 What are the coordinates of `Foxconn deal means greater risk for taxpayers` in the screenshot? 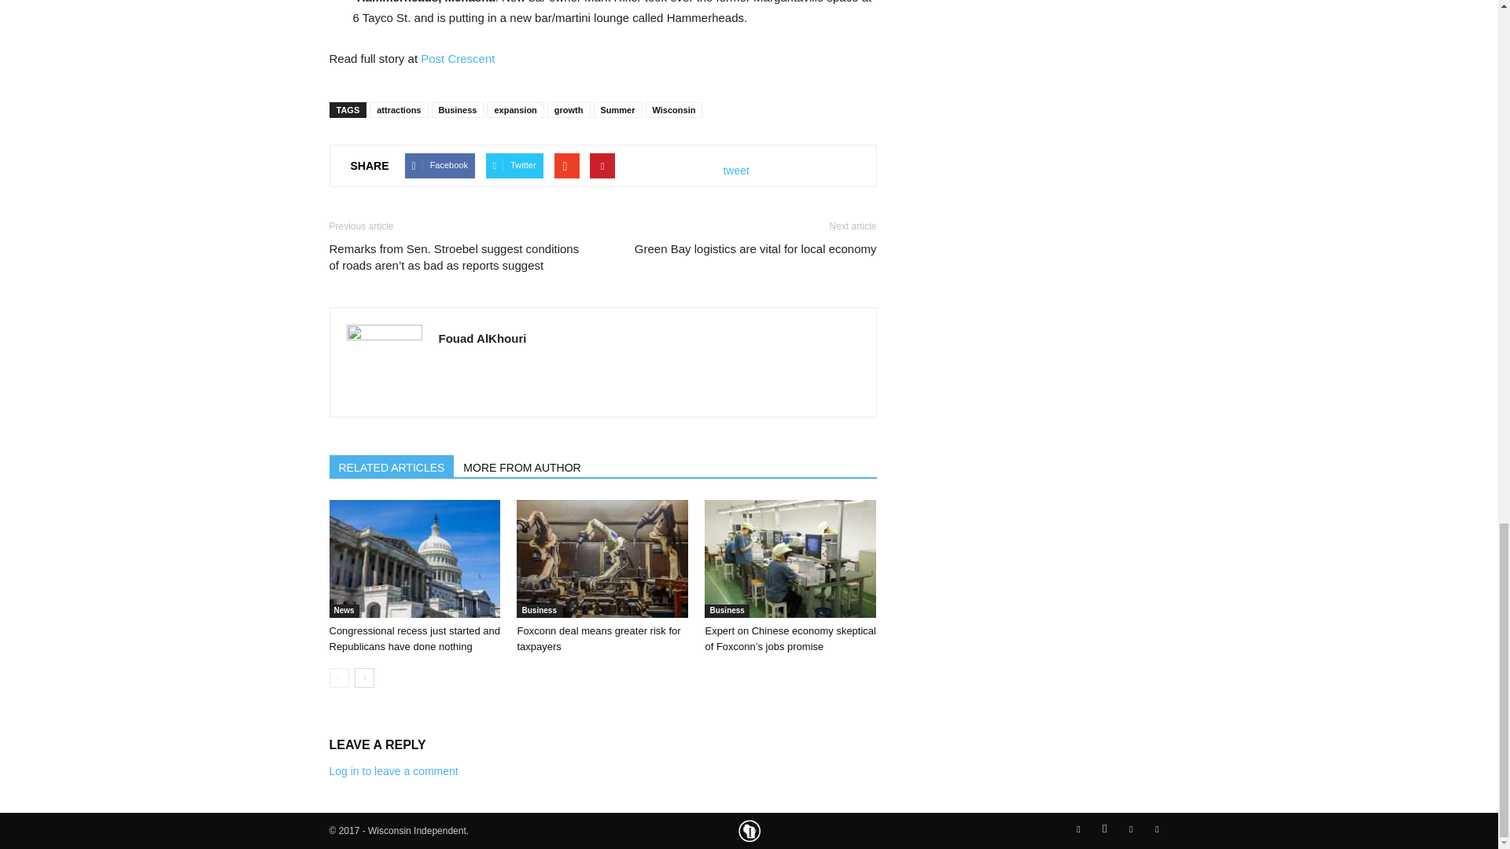 It's located at (598, 638).